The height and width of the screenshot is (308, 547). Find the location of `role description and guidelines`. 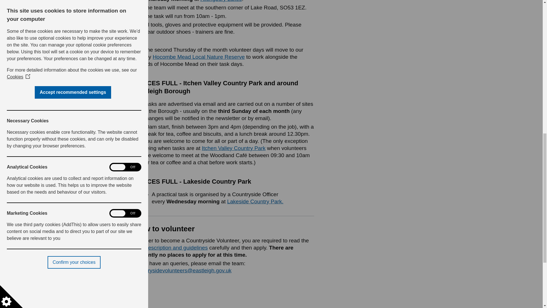

role description and guidelines is located at coordinates (171, 248).